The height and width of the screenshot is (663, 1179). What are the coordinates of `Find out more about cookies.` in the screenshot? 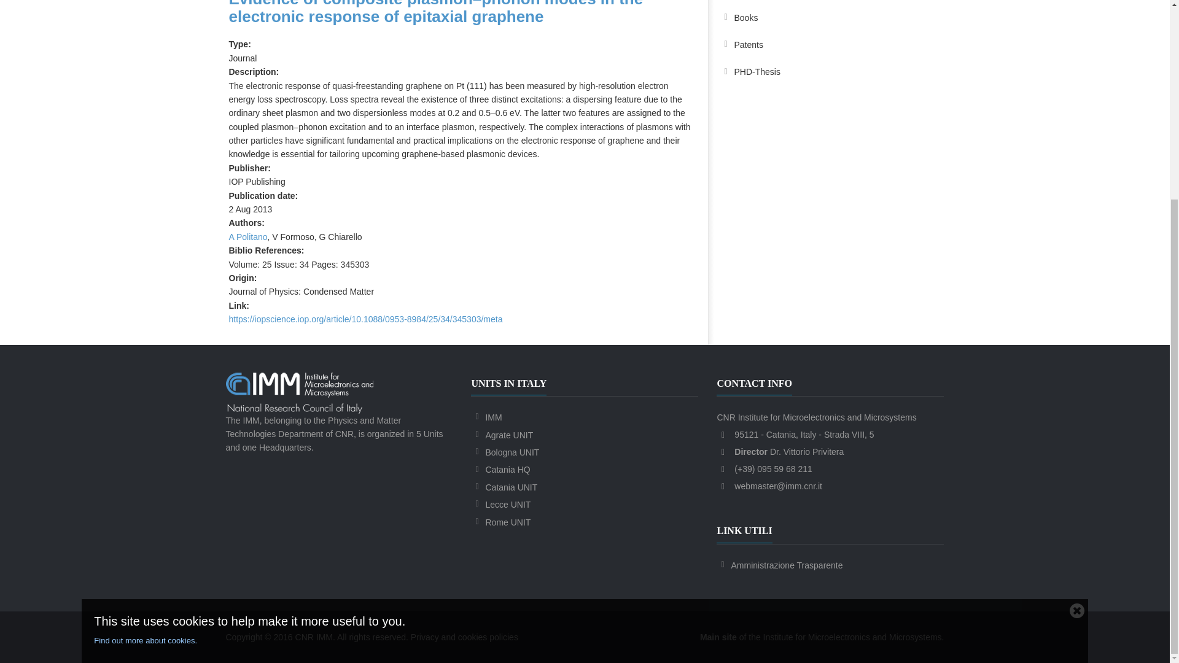 It's located at (578, 363).